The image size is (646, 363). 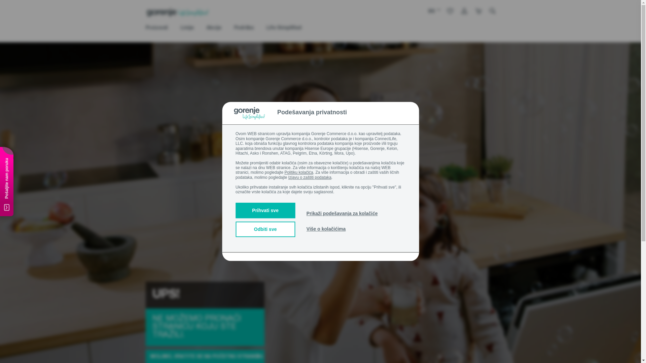 What do you see at coordinates (156, 28) in the screenshot?
I see `Proizvodi` at bounding box center [156, 28].